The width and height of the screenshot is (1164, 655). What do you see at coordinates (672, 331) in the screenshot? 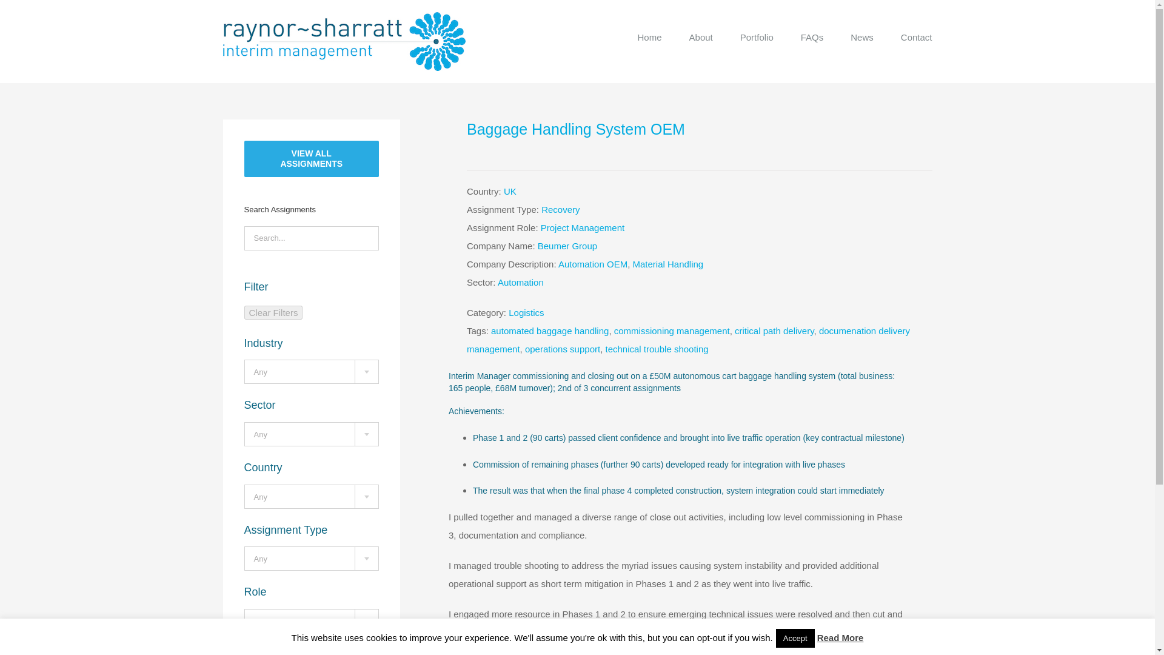
I see `commissioning management` at bounding box center [672, 331].